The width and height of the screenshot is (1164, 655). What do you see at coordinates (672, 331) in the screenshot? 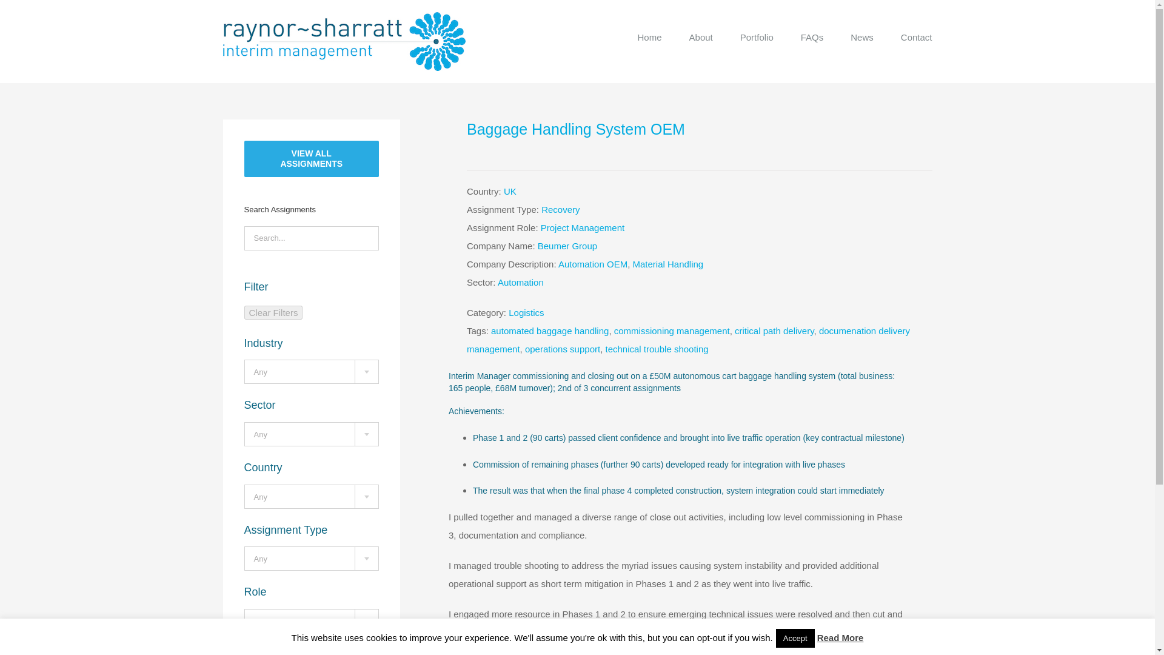
I see `commissioning management` at bounding box center [672, 331].